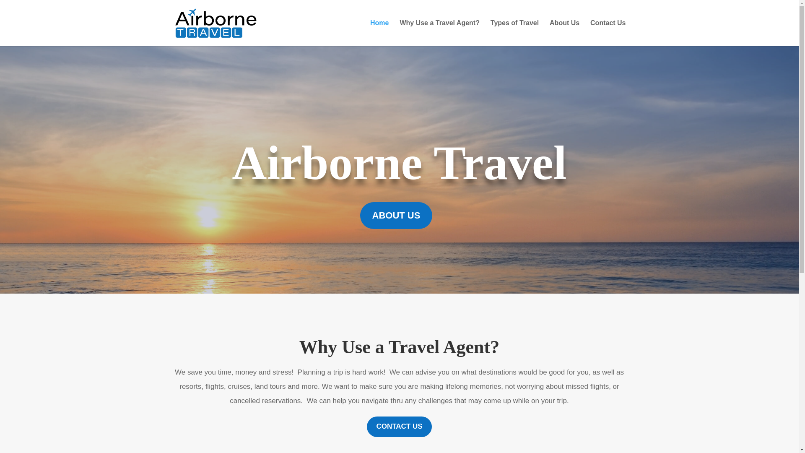 The image size is (805, 453). I want to click on Why Use a Travel Agent?, so click(439, 33).